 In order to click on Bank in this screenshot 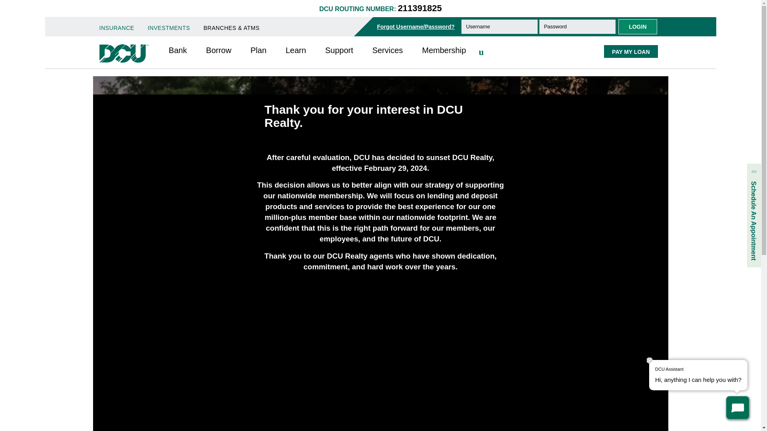, I will do `click(178, 50)`.